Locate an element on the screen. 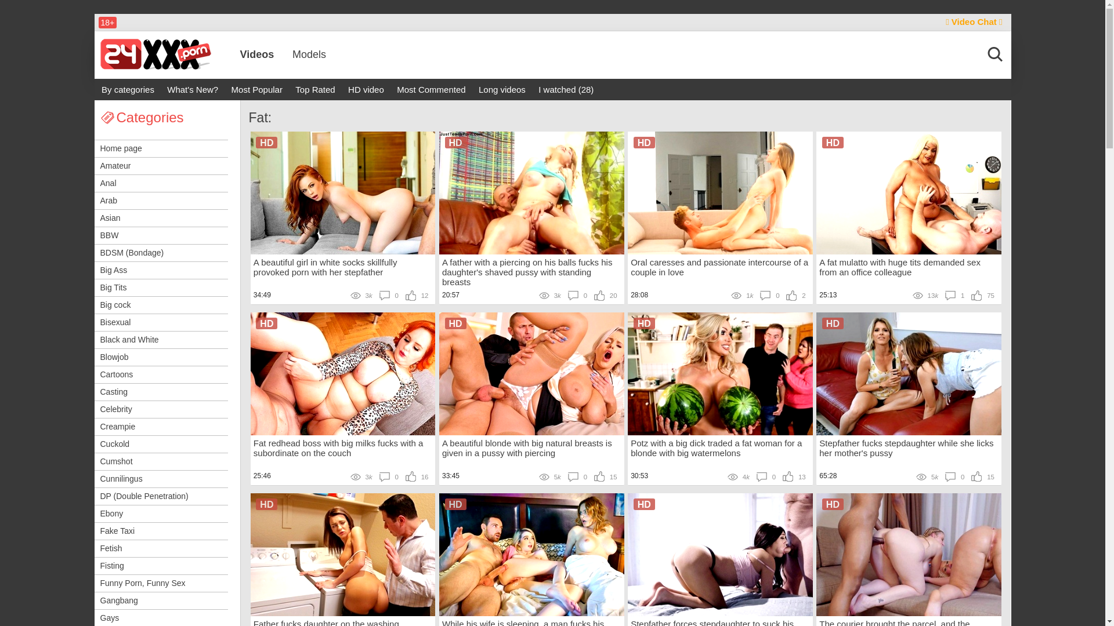  Search is located at coordinates (708, 90).